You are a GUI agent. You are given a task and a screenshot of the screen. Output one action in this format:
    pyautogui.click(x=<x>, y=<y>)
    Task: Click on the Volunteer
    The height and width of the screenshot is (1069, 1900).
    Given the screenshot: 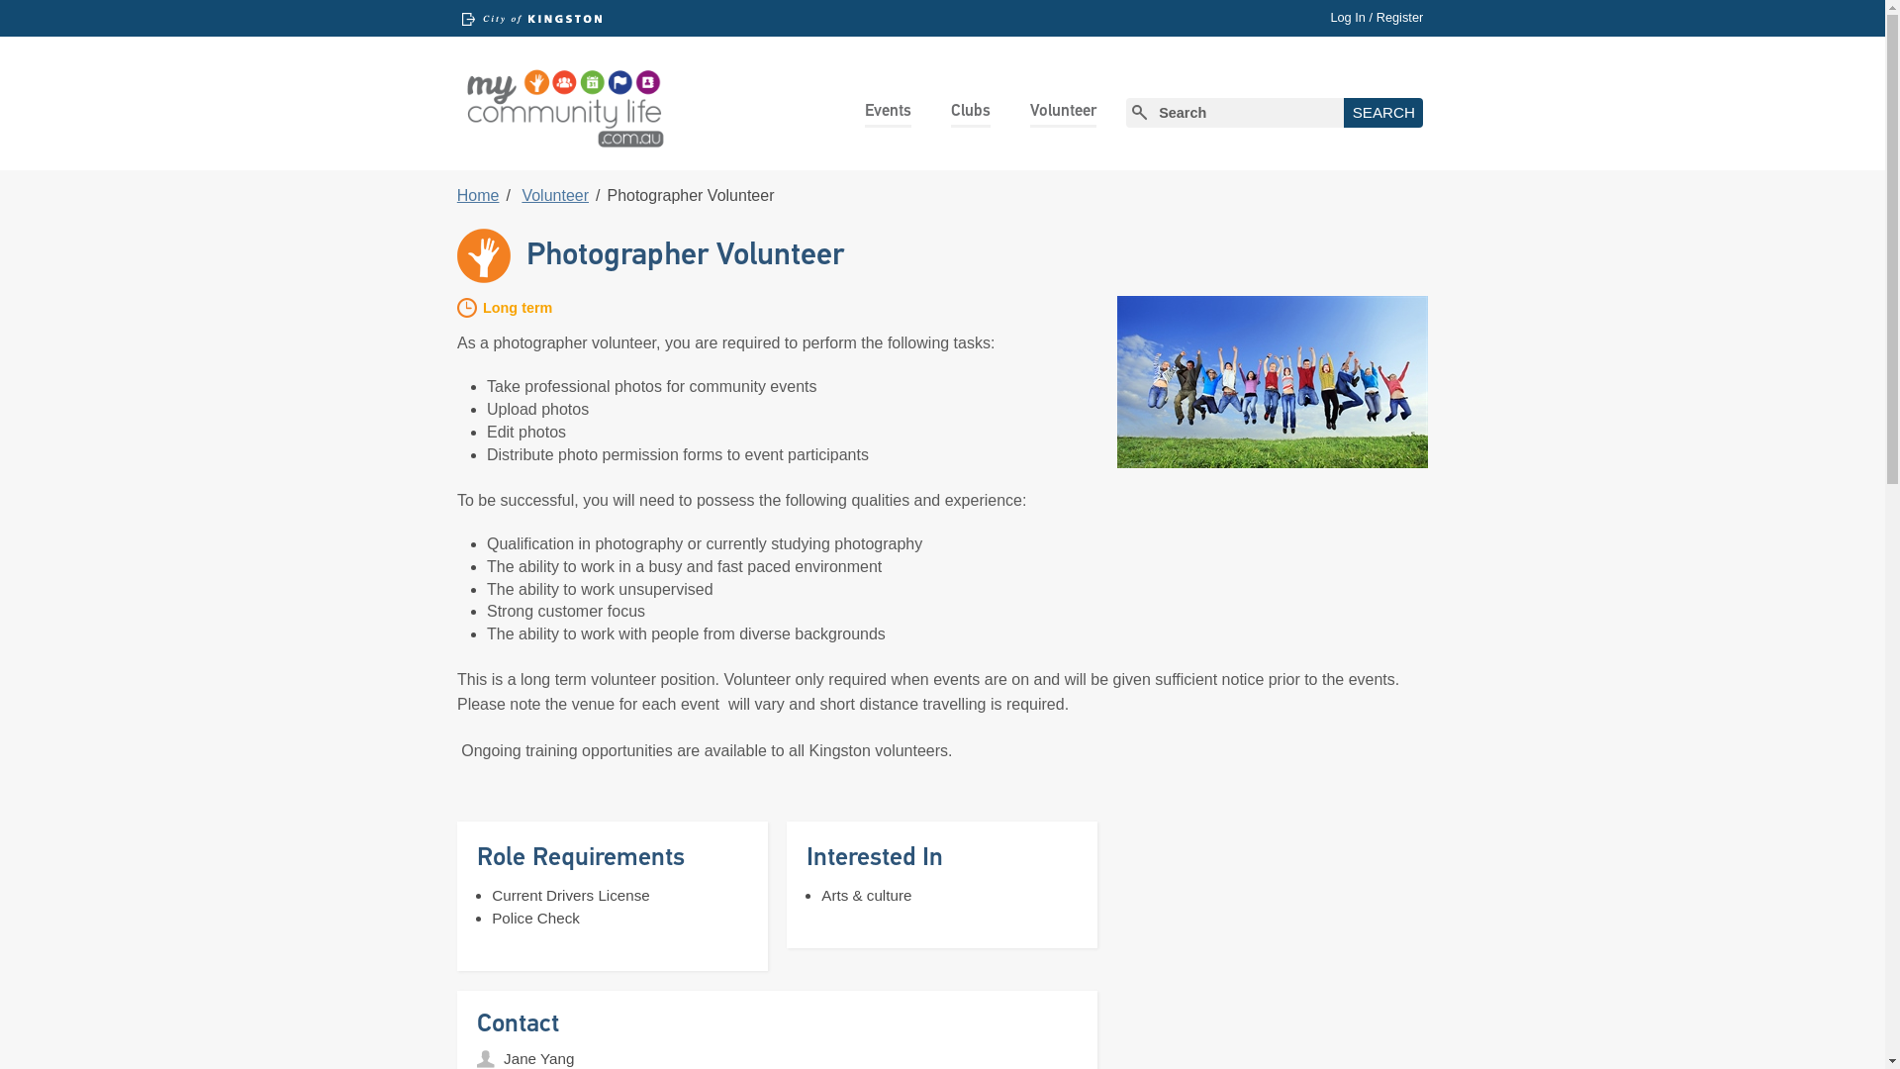 What is the action you would take?
    pyautogui.click(x=555, y=196)
    